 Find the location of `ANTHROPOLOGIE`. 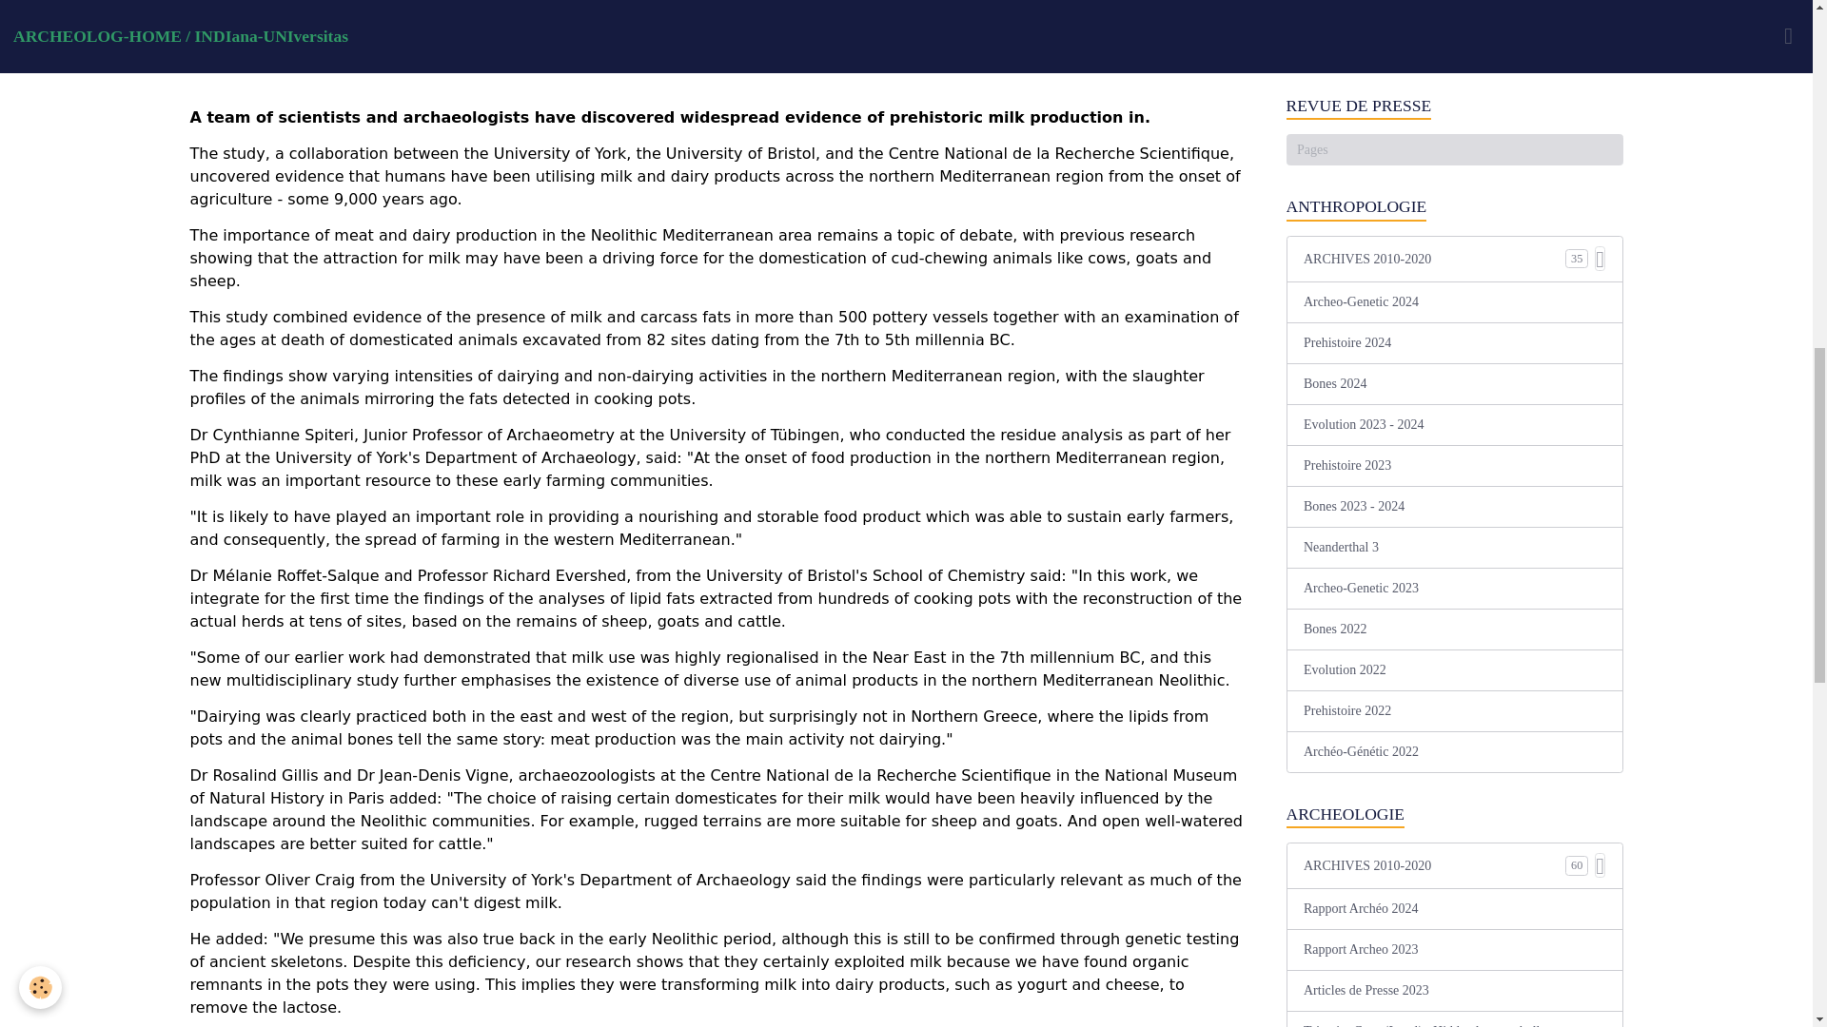

ANTHROPOLOGIE is located at coordinates (1454, 207).